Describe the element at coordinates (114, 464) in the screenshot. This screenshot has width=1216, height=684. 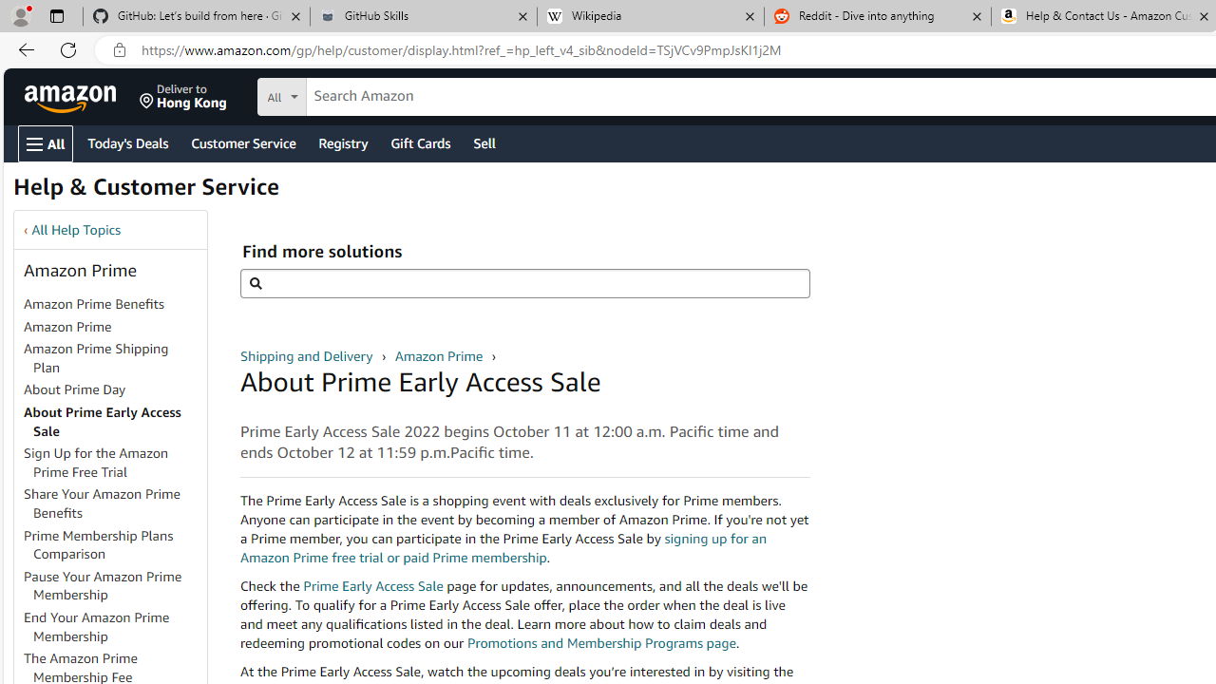
I see `Sign Up for the Amazon Prime Free Trial` at that location.